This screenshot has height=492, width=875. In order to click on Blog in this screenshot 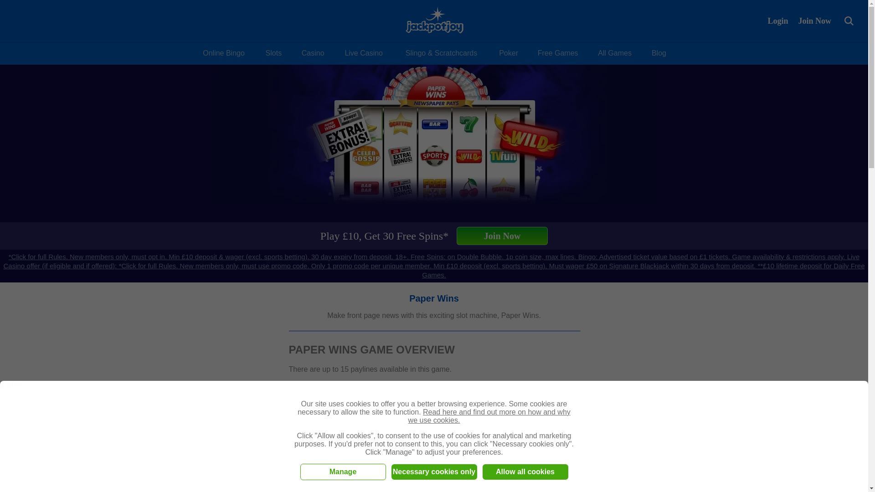, I will do `click(659, 53)`.